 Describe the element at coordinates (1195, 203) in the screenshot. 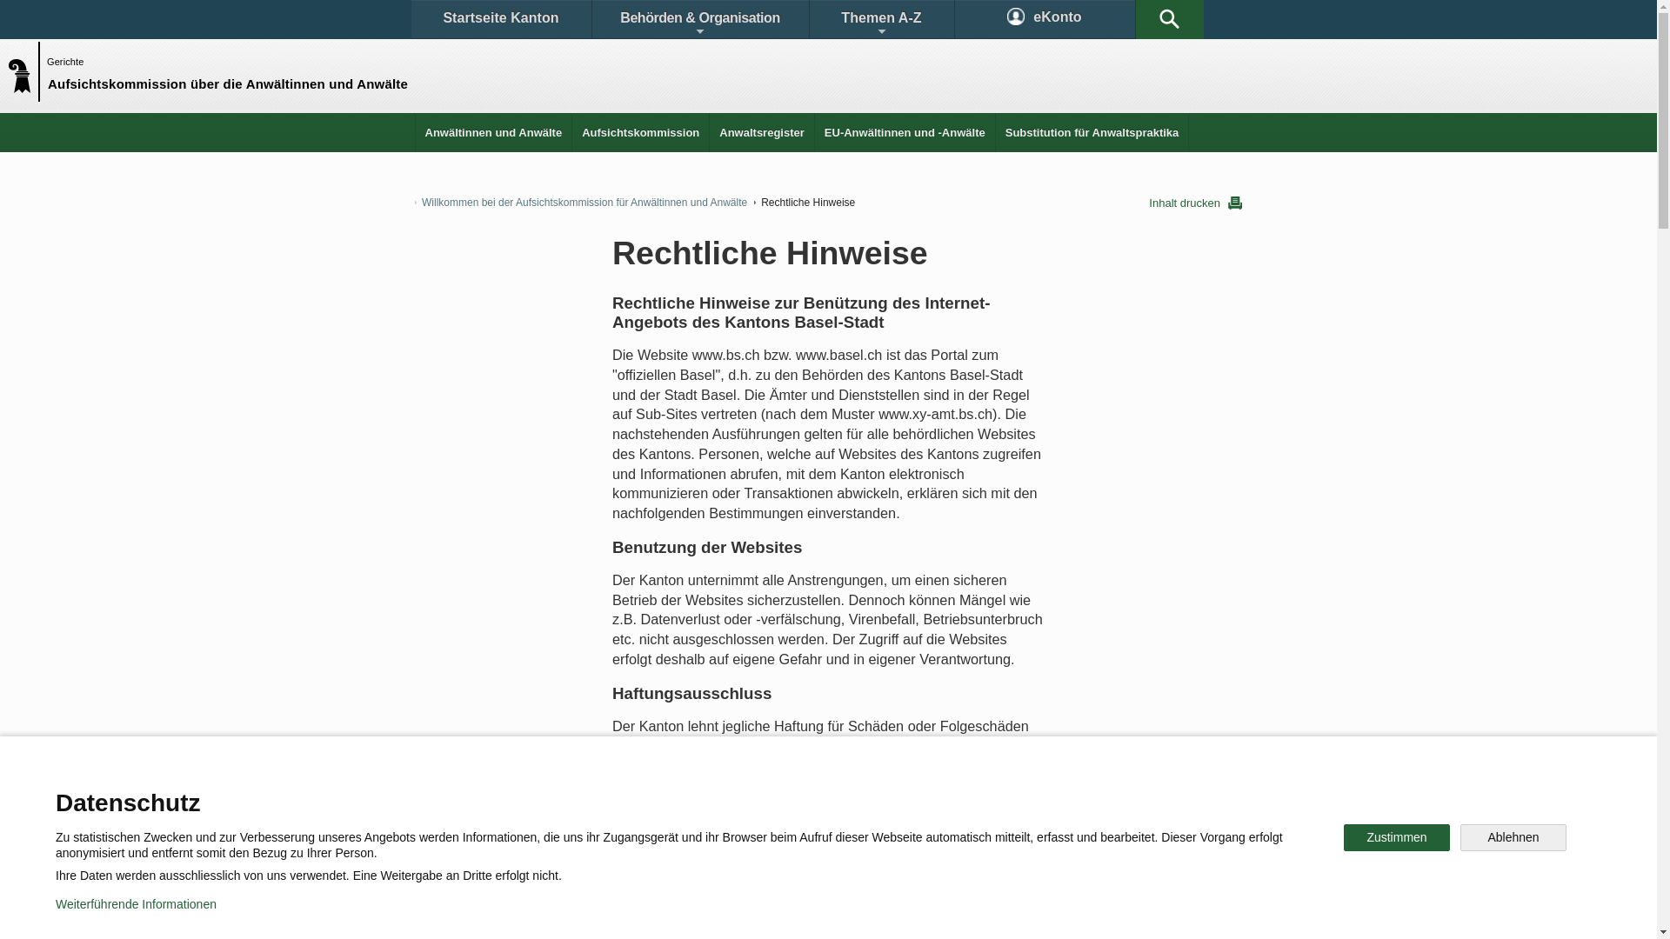

I see `Inhalt drucken` at that location.